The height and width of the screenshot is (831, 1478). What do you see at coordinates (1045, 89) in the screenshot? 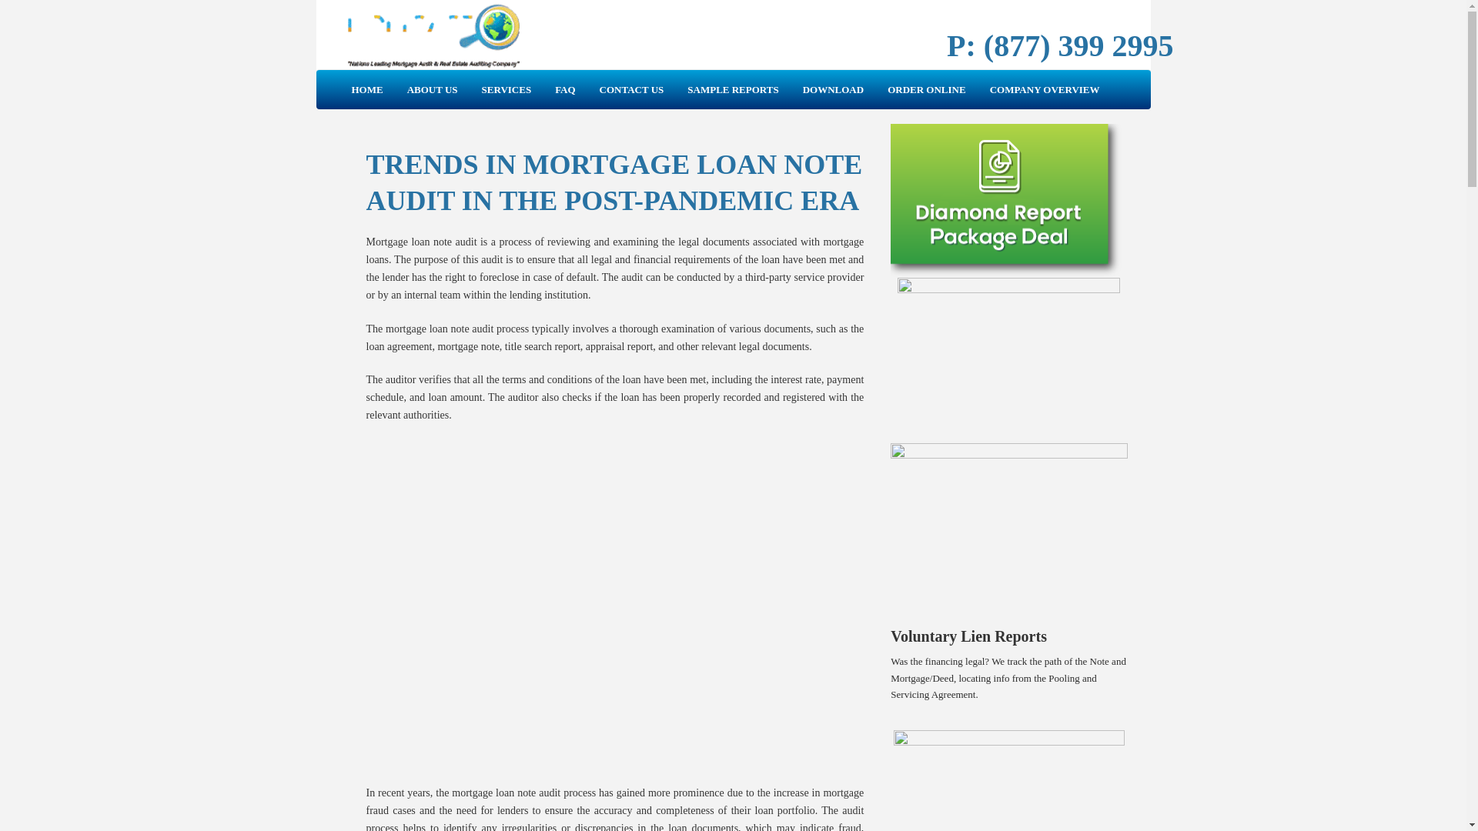
I see `COMPANY OVERVIEW` at bounding box center [1045, 89].